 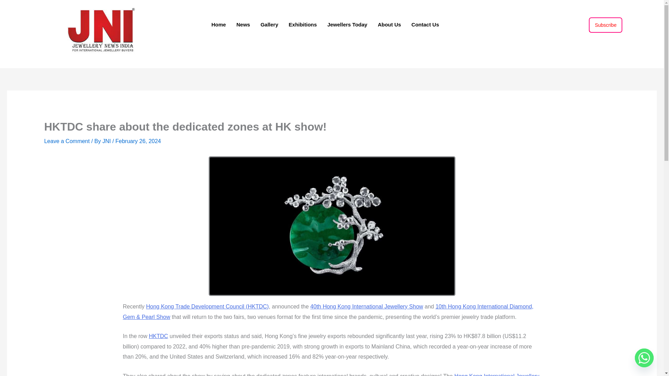 I want to click on 40th Hong Kong International Jewellery Show, so click(x=367, y=306).